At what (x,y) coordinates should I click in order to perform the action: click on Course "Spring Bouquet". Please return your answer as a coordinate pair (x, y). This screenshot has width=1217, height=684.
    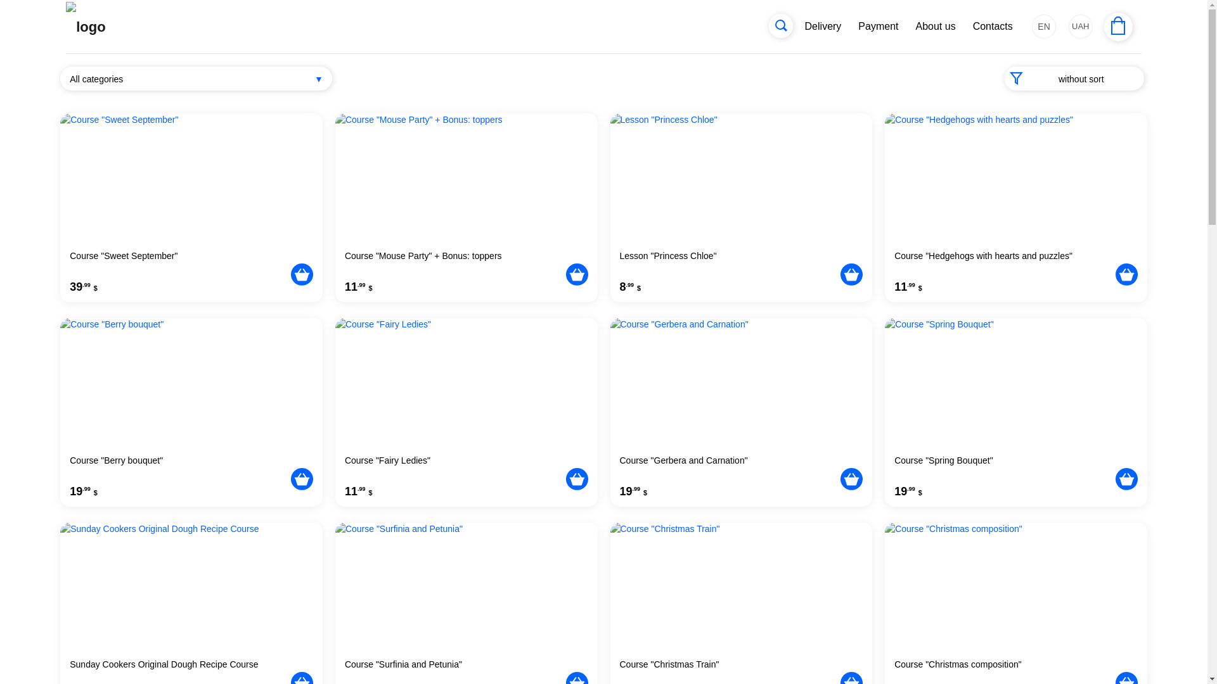
    Looking at the image, I should click on (1005, 466).